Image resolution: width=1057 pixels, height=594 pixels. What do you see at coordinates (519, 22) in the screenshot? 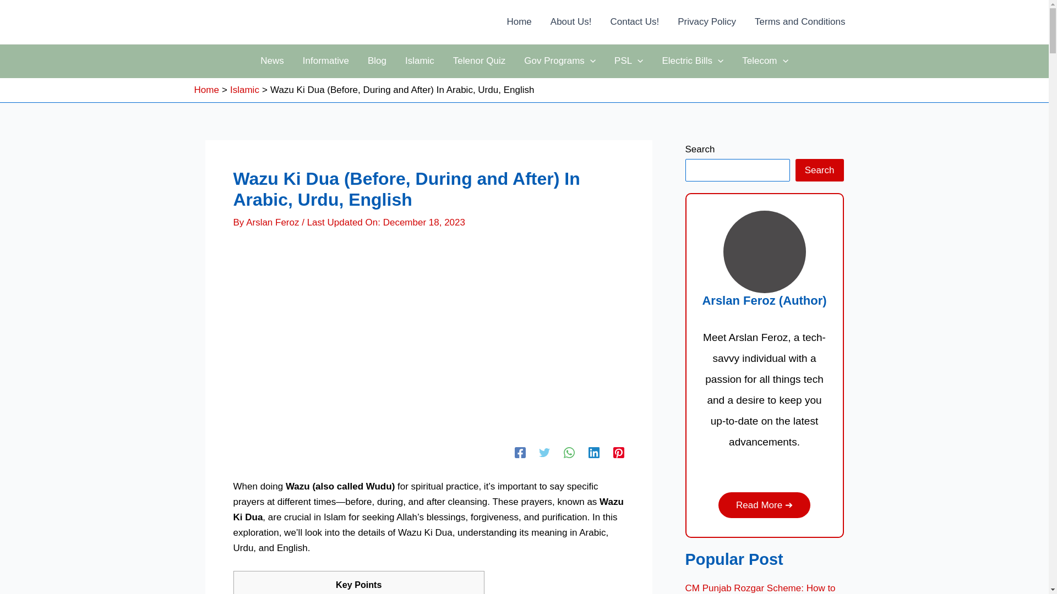
I see `Home` at bounding box center [519, 22].